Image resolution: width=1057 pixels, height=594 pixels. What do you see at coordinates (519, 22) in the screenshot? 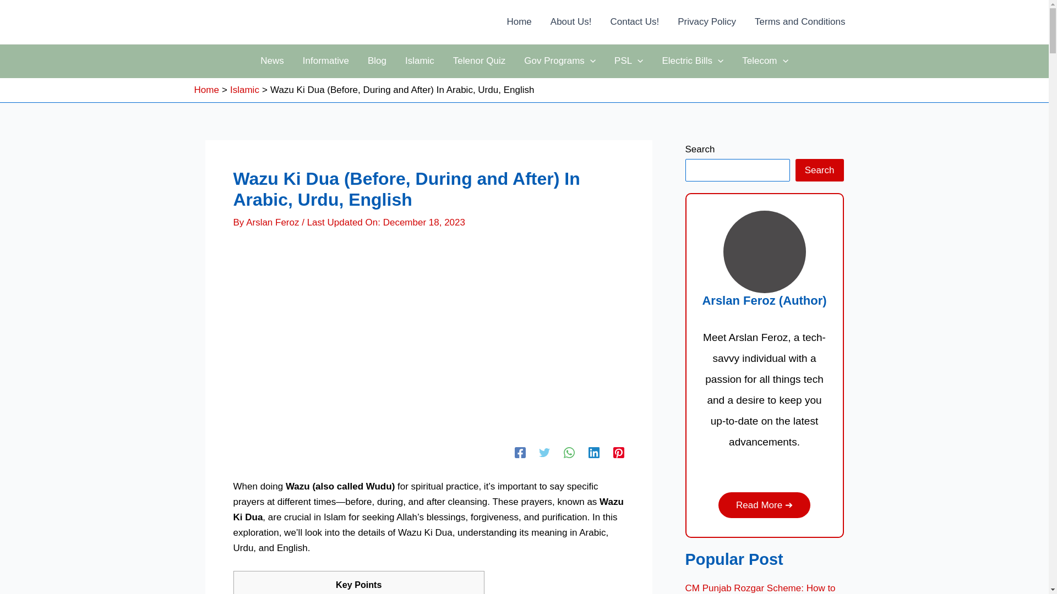
I see `Home` at bounding box center [519, 22].